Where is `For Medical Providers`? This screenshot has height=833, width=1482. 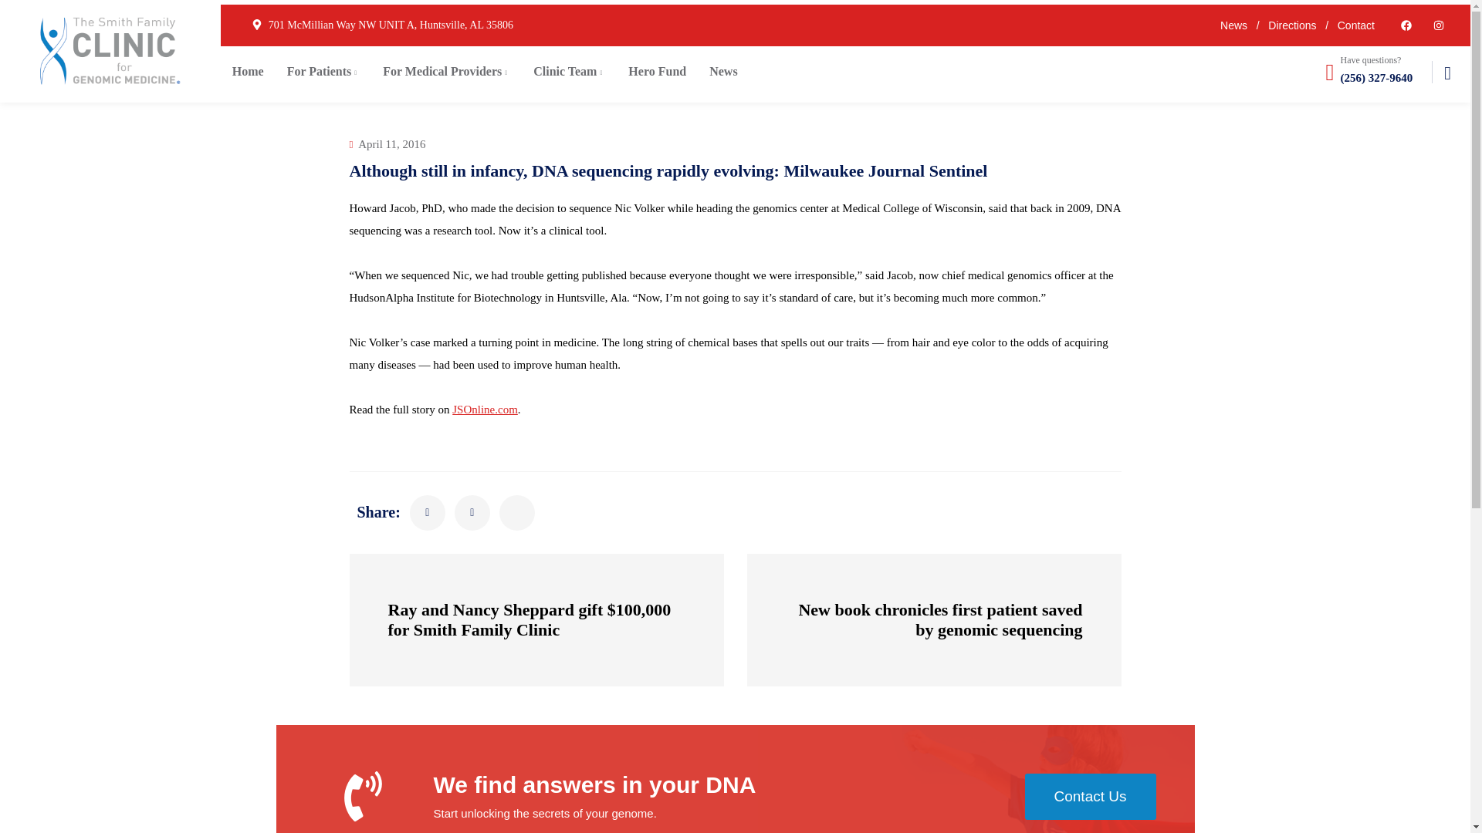
For Medical Providers is located at coordinates (446, 72).